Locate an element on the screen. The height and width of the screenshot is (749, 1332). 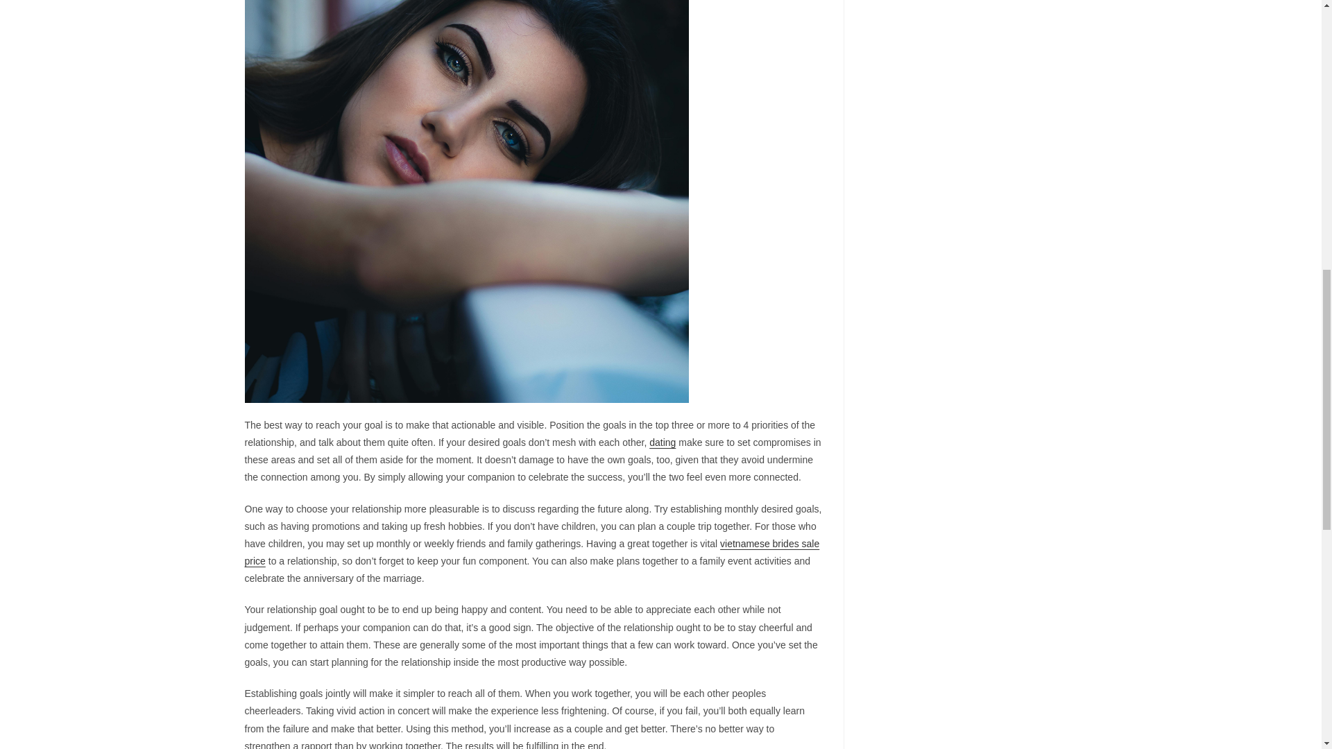
vietnamese brides sale price is located at coordinates (531, 552).